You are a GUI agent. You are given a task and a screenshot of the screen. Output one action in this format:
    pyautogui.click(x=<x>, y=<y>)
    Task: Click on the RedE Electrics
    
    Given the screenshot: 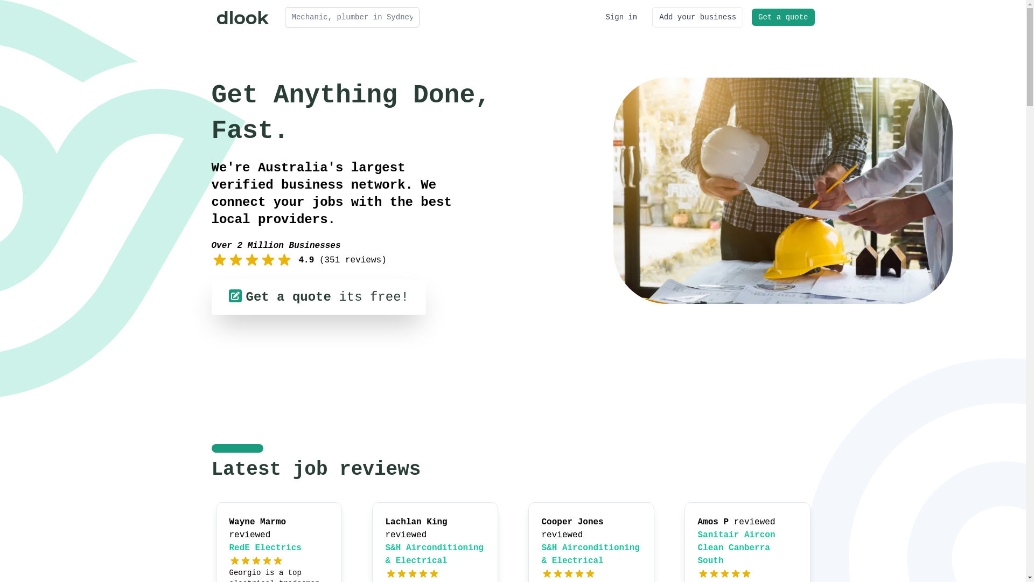 What is the action you would take?
    pyautogui.click(x=266, y=548)
    